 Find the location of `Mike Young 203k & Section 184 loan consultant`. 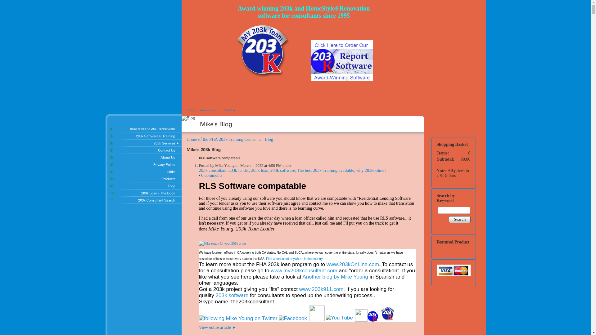

Mike Young 203k & Section 184 loan consultant is located at coordinates (223, 244).